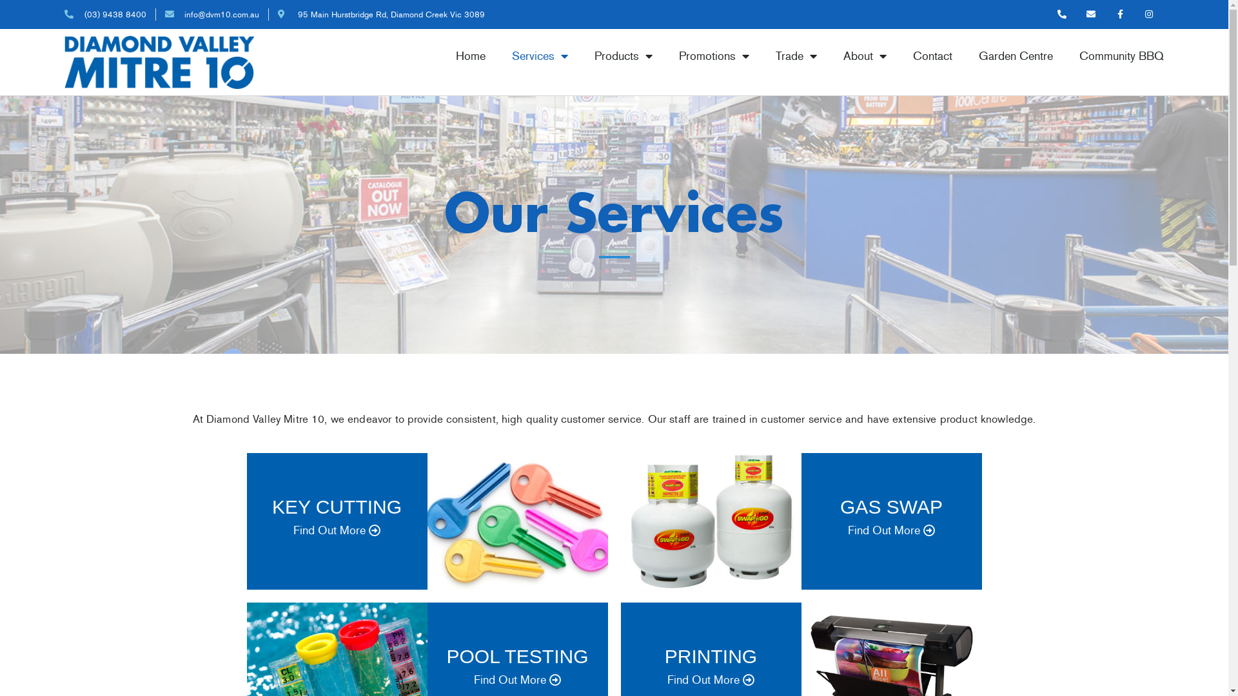 The height and width of the screenshot is (696, 1238). What do you see at coordinates (932, 56) in the screenshot?
I see `Contact` at bounding box center [932, 56].